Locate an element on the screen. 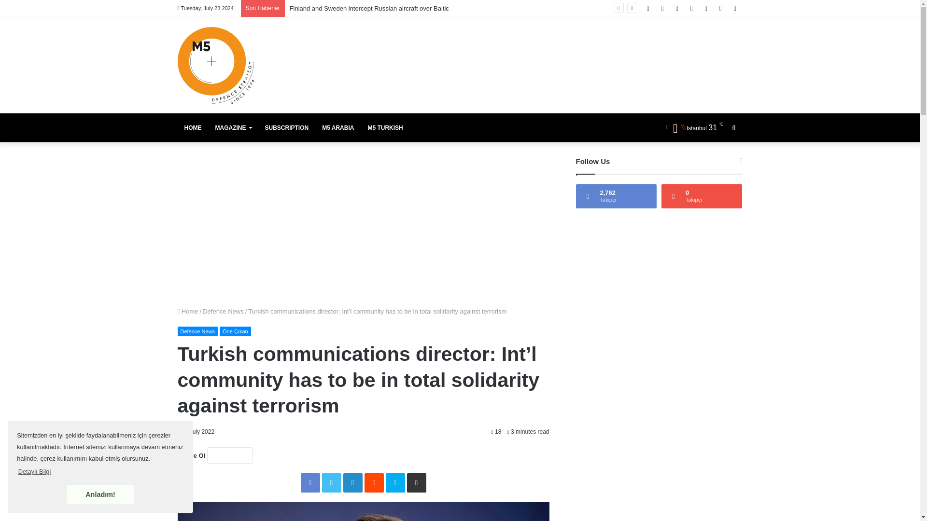 The height and width of the screenshot is (521, 927). M5 ARABIA is located at coordinates (337, 127).